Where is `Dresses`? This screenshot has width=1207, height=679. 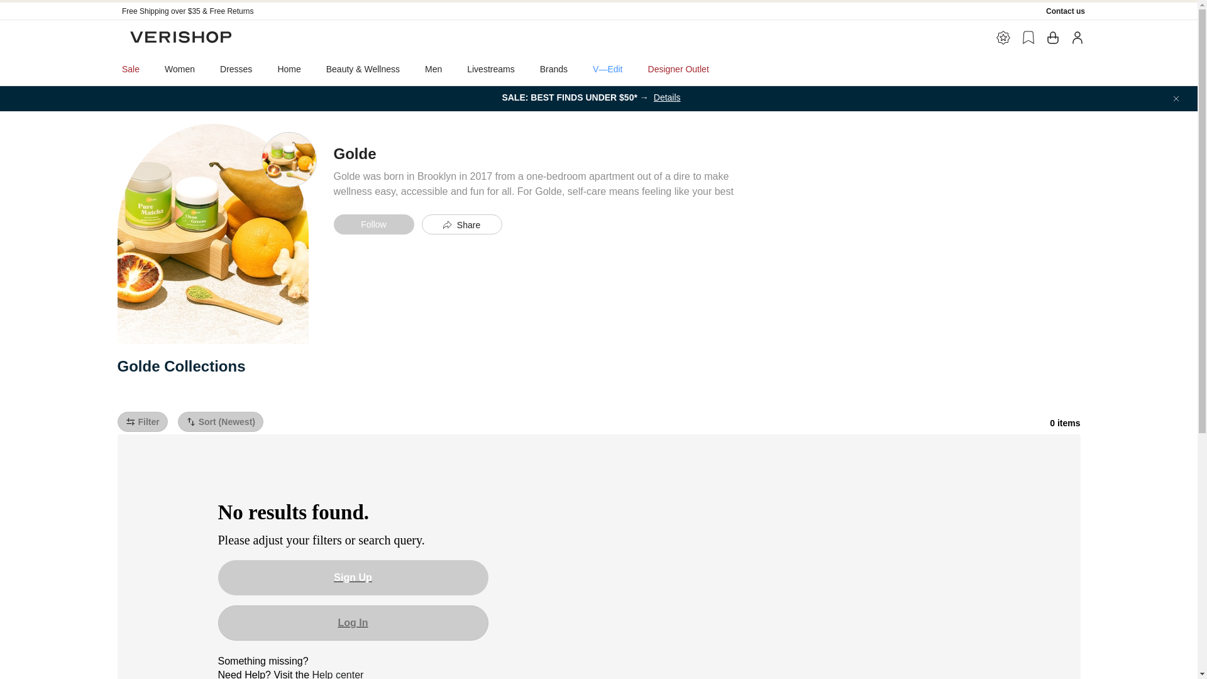
Dresses is located at coordinates (236, 69).